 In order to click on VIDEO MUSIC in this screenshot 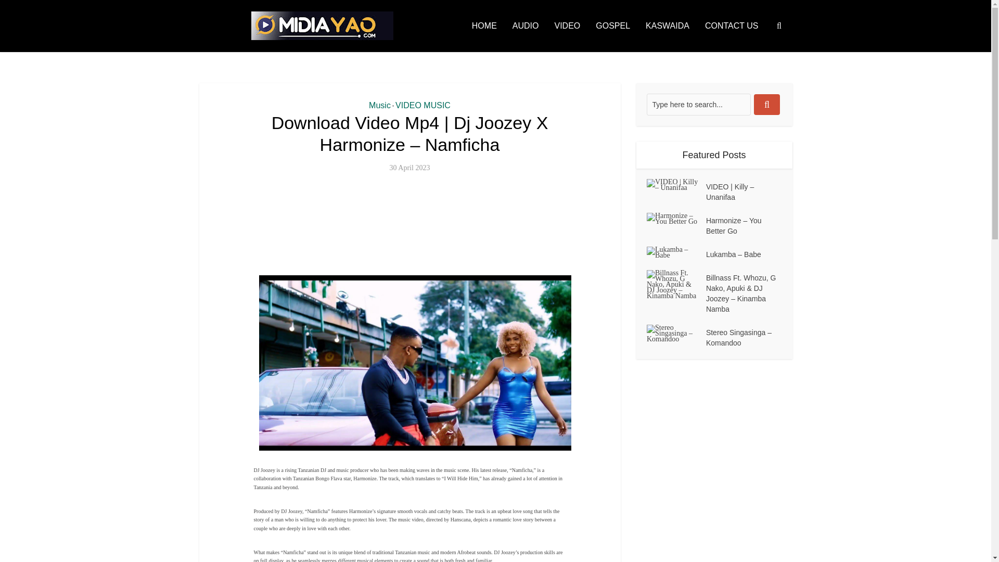, I will do `click(422, 105)`.